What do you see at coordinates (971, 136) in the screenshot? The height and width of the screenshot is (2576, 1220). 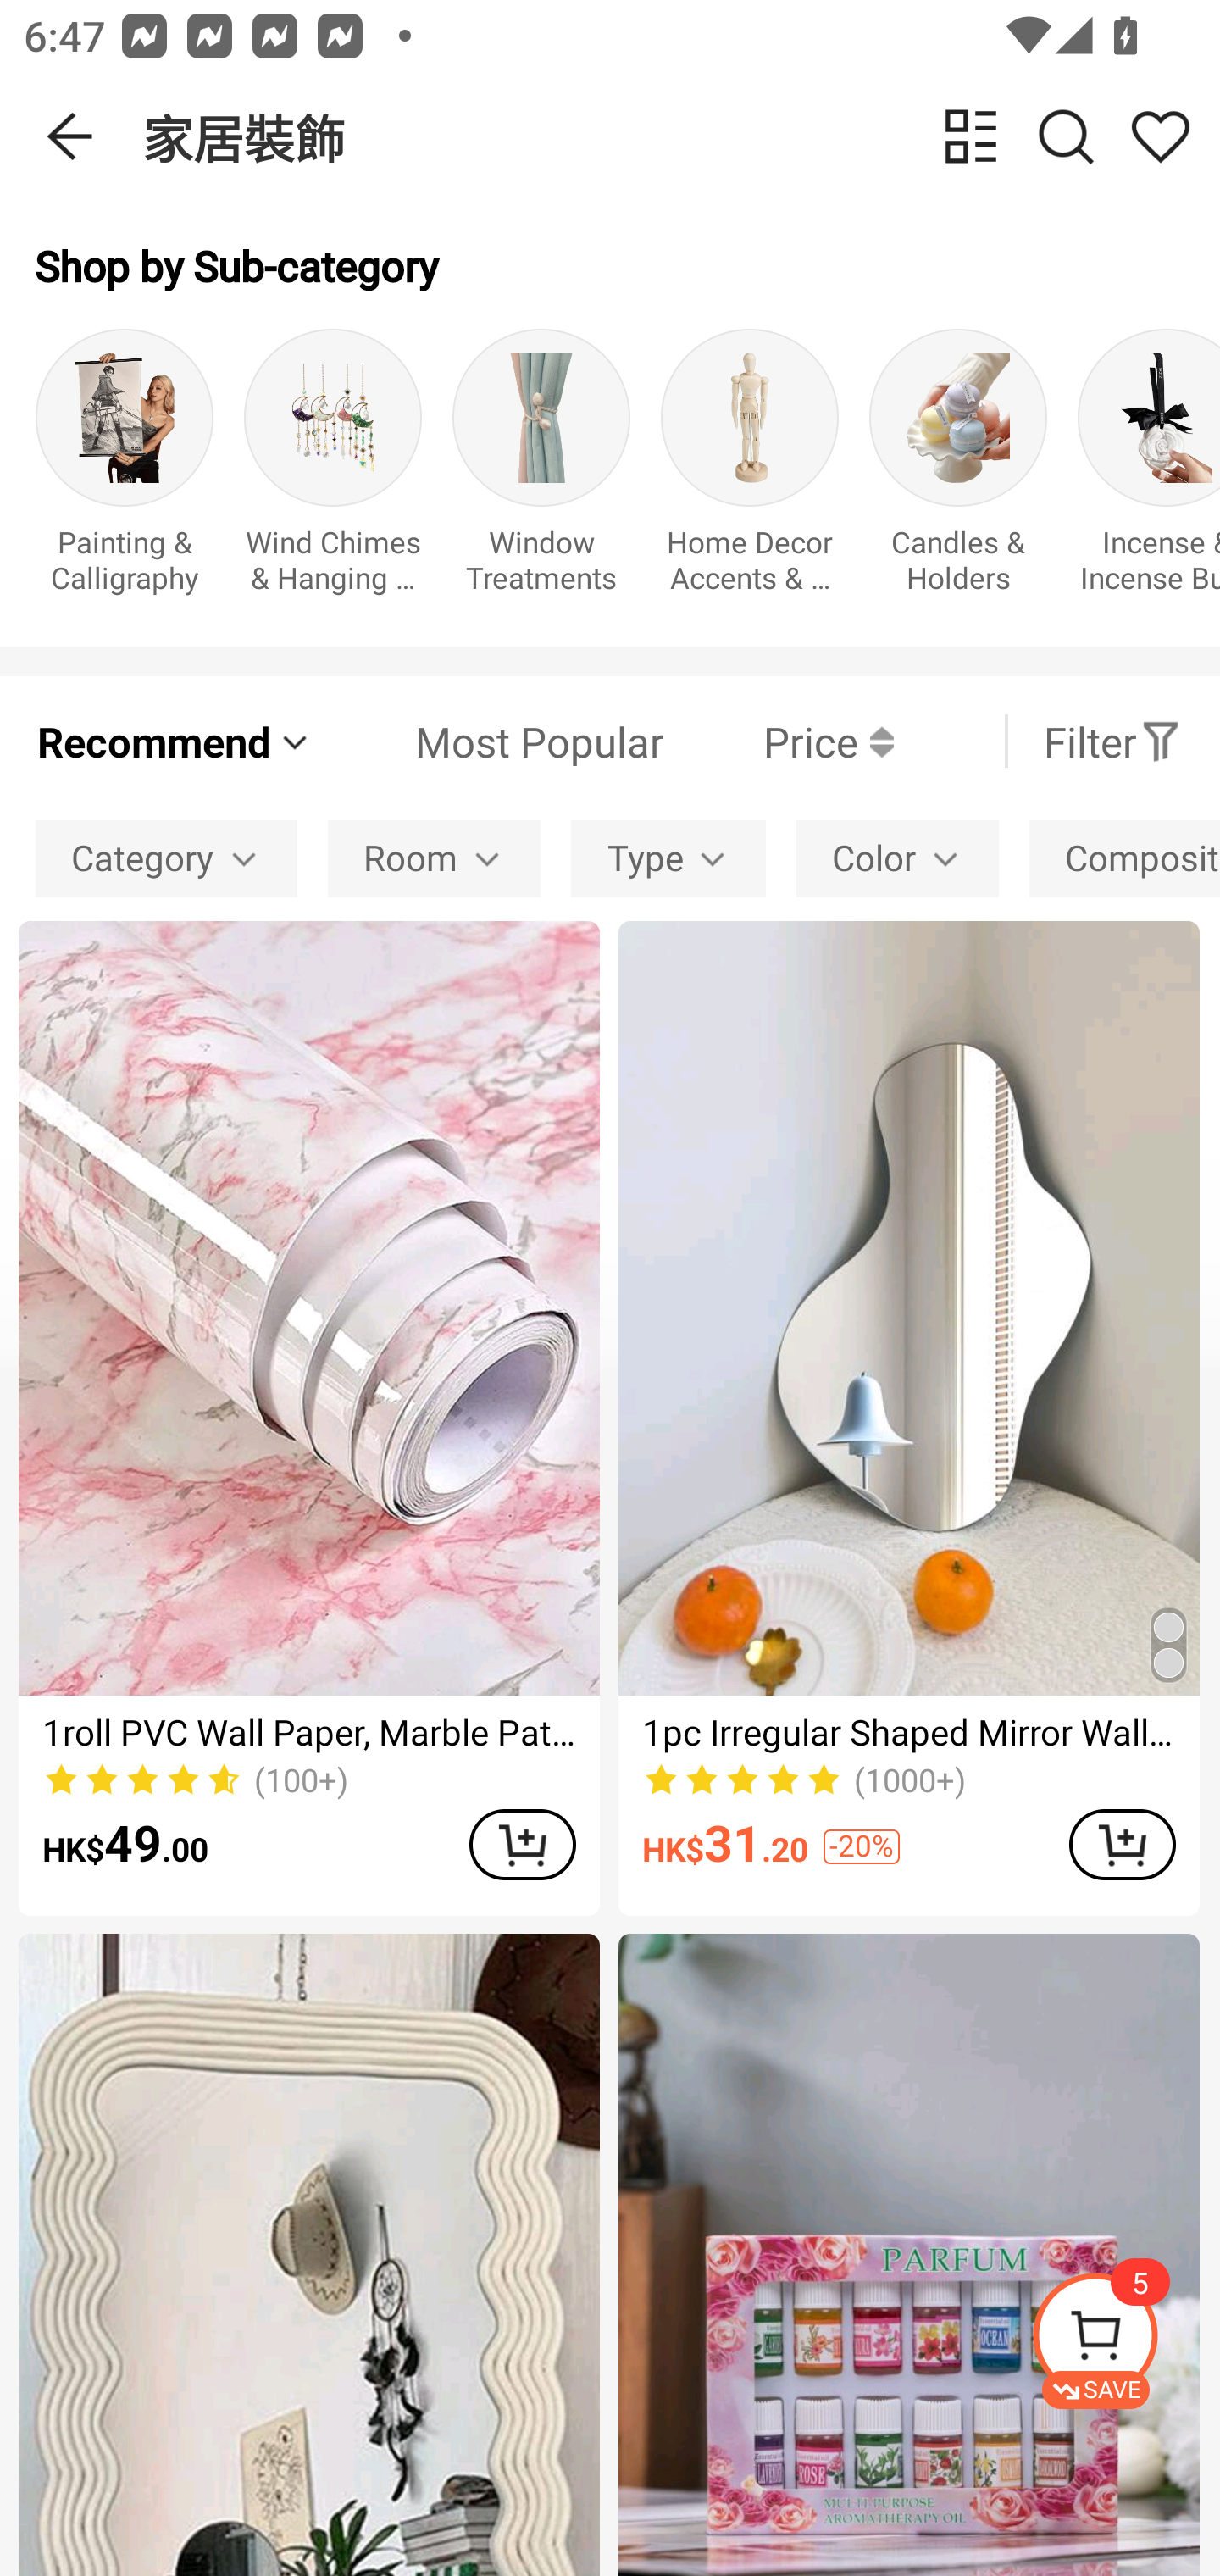 I see `change view` at bounding box center [971, 136].